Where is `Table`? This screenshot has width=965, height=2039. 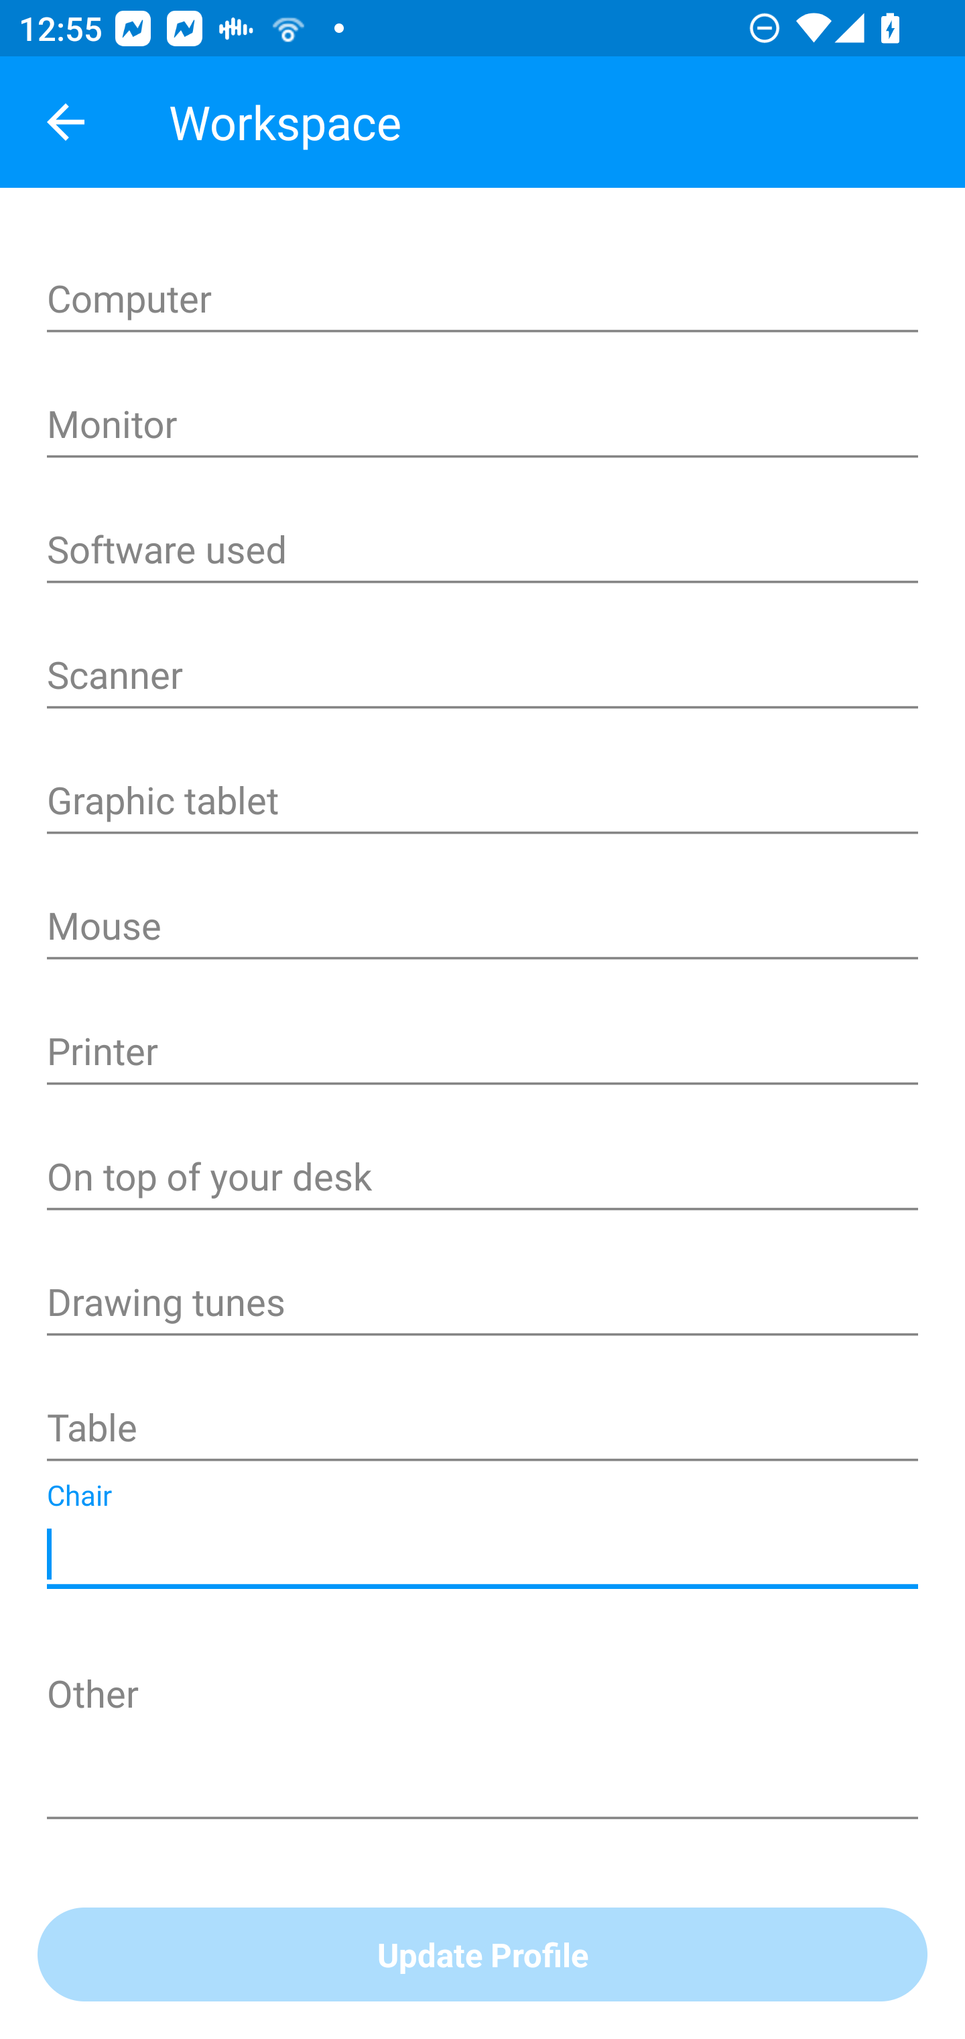 Table is located at coordinates (482, 1430).